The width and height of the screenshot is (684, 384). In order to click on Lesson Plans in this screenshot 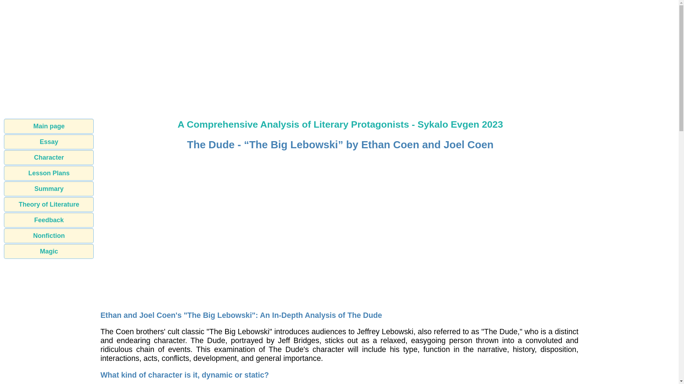, I will do `click(49, 173)`.